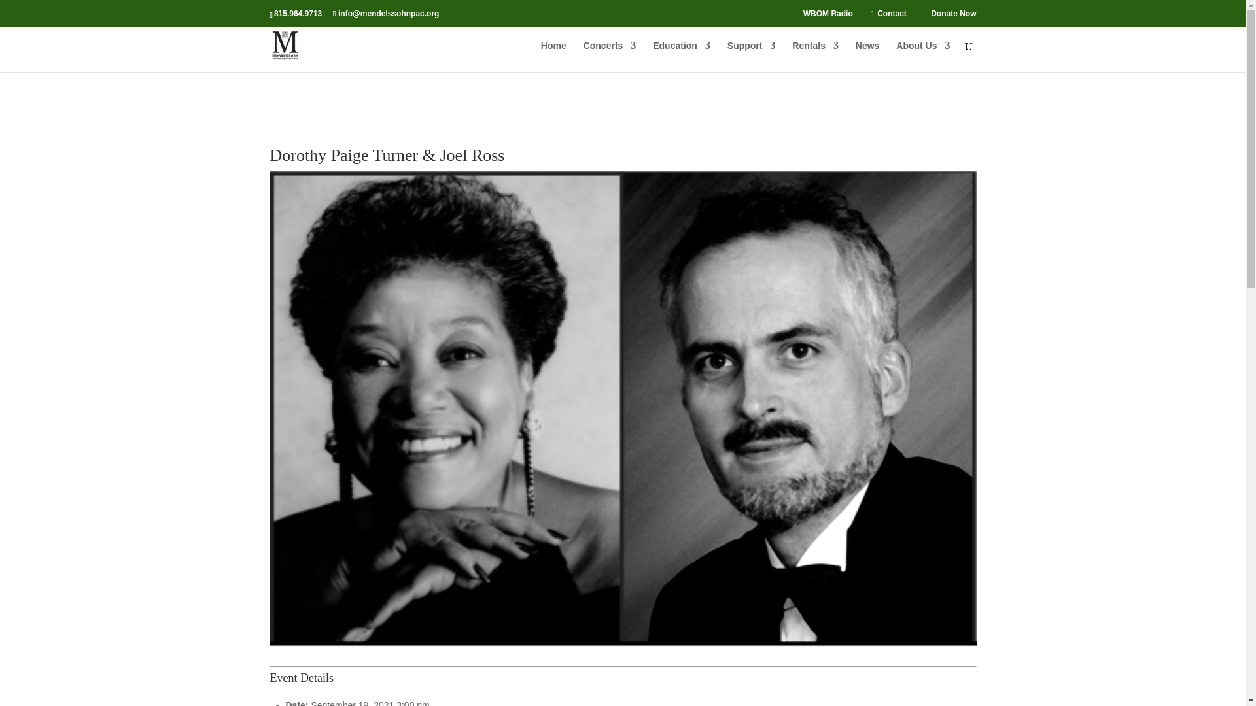 Image resolution: width=1256 pixels, height=706 pixels. Describe the element at coordinates (815, 56) in the screenshot. I see `Rentals` at that location.